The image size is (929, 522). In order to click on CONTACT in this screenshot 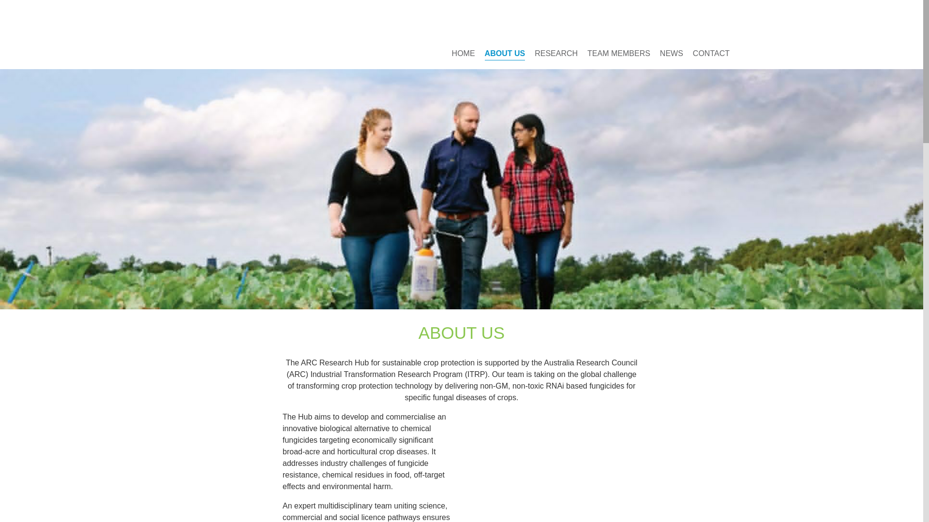, I will do `click(711, 53)`.